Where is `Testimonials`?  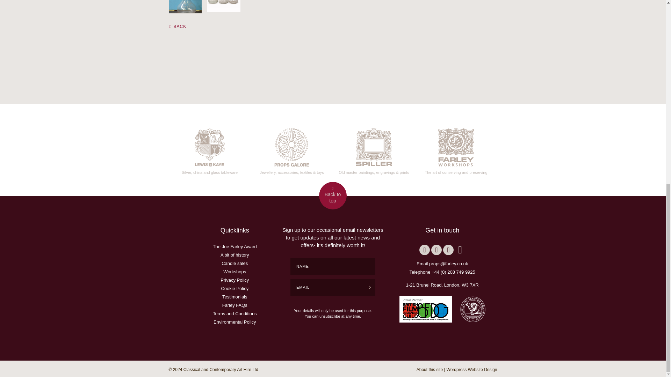 Testimonials is located at coordinates (235, 297).